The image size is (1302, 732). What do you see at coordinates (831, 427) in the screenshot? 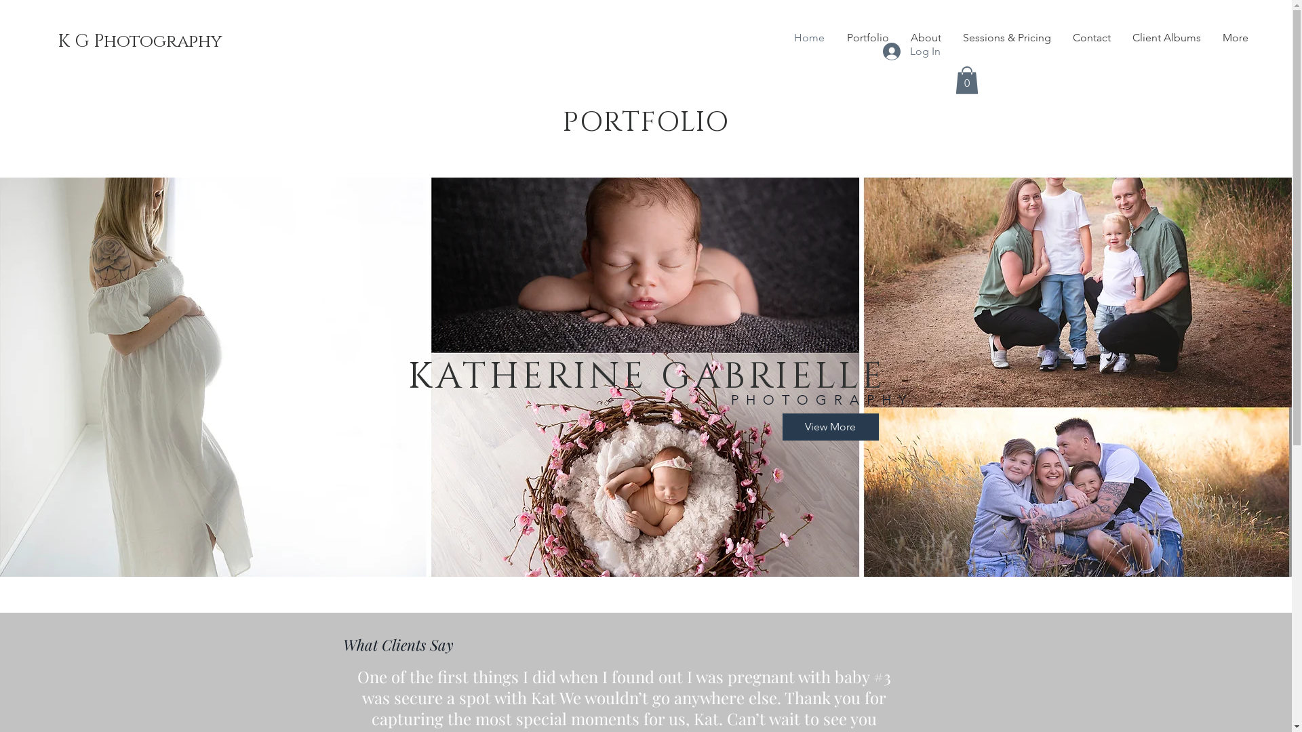
I see `View More` at bounding box center [831, 427].